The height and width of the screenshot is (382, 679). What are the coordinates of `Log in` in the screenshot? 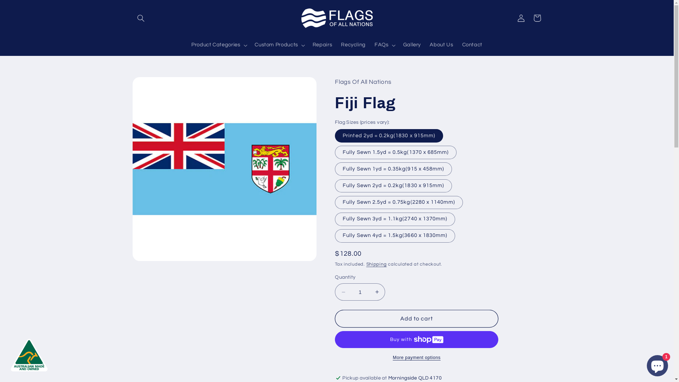 It's located at (521, 18).